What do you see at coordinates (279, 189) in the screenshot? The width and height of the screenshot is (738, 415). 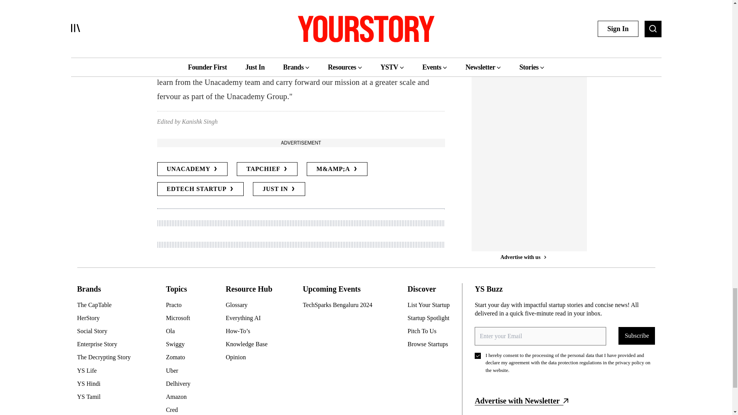 I see `JUST IN` at bounding box center [279, 189].